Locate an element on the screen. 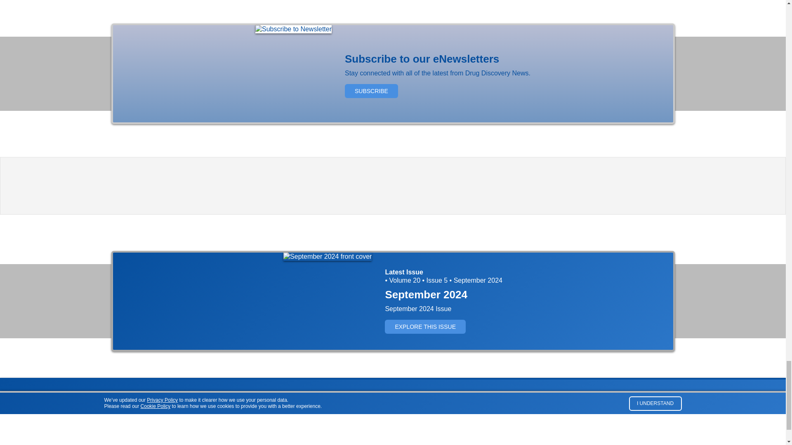  Facebook is located at coordinates (645, 409).